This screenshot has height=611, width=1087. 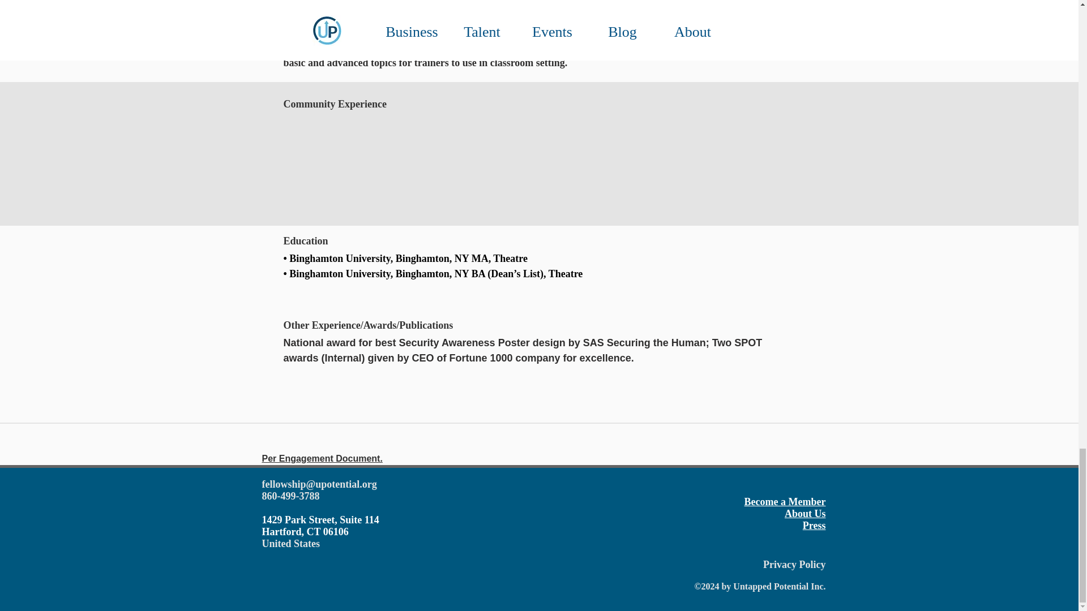 What do you see at coordinates (814, 525) in the screenshot?
I see `Press` at bounding box center [814, 525].